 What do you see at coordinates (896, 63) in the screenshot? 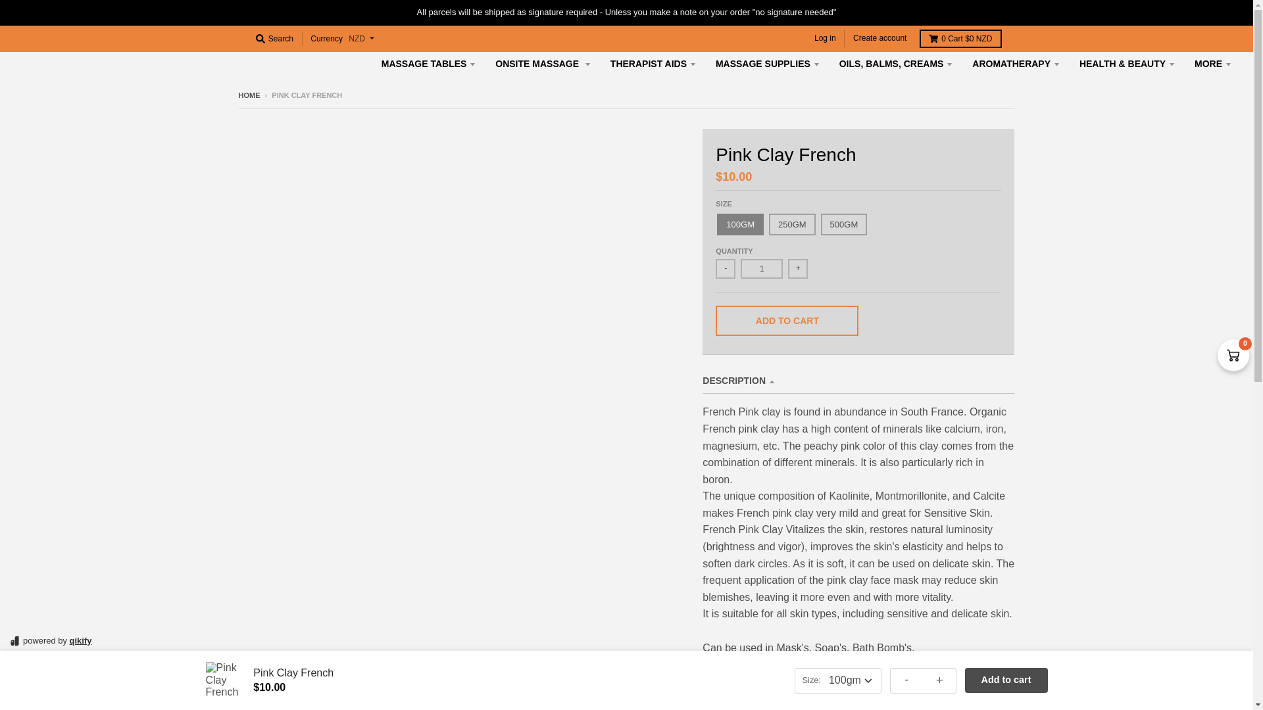
I see `OILS, BALMS, CREAMS` at bounding box center [896, 63].